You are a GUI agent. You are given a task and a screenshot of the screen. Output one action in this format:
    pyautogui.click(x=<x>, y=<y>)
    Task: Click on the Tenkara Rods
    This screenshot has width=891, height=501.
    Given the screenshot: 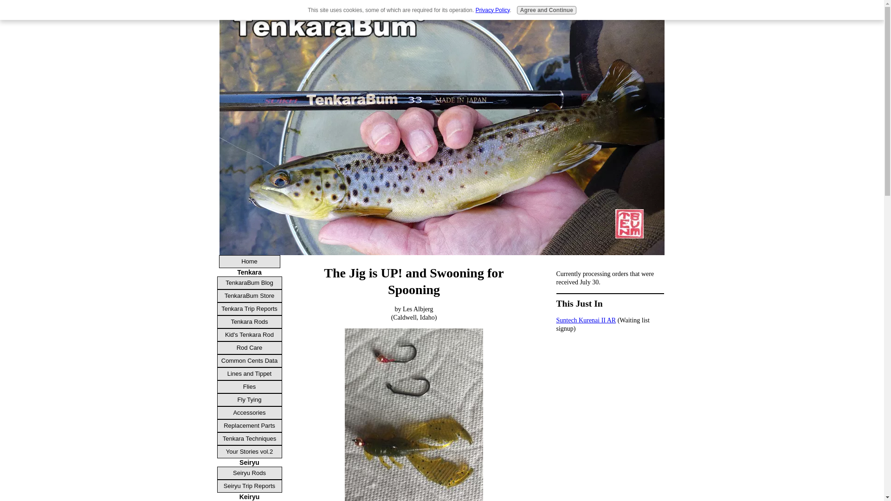 What is the action you would take?
    pyautogui.click(x=250, y=322)
    